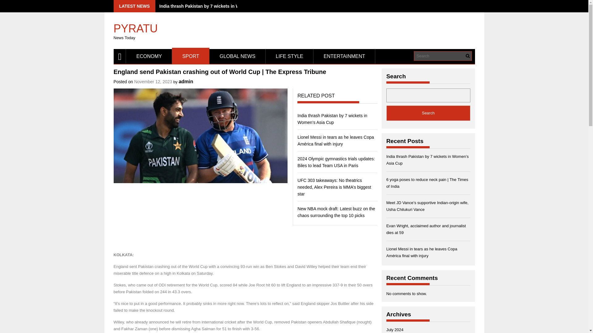  Describe the element at coordinates (428, 113) in the screenshot. I see `Search` at that location.